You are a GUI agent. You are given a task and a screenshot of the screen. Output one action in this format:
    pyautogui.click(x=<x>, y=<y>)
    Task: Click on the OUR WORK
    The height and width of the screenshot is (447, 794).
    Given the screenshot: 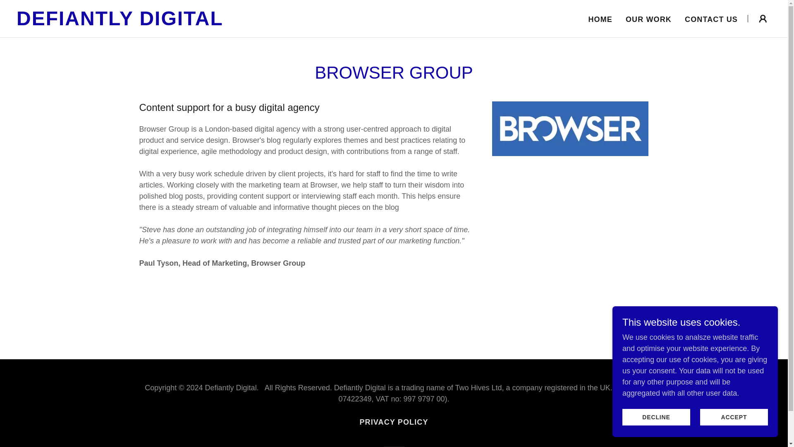 What is the action you would take?
    pyautogui.click(x=648, y=19)
    